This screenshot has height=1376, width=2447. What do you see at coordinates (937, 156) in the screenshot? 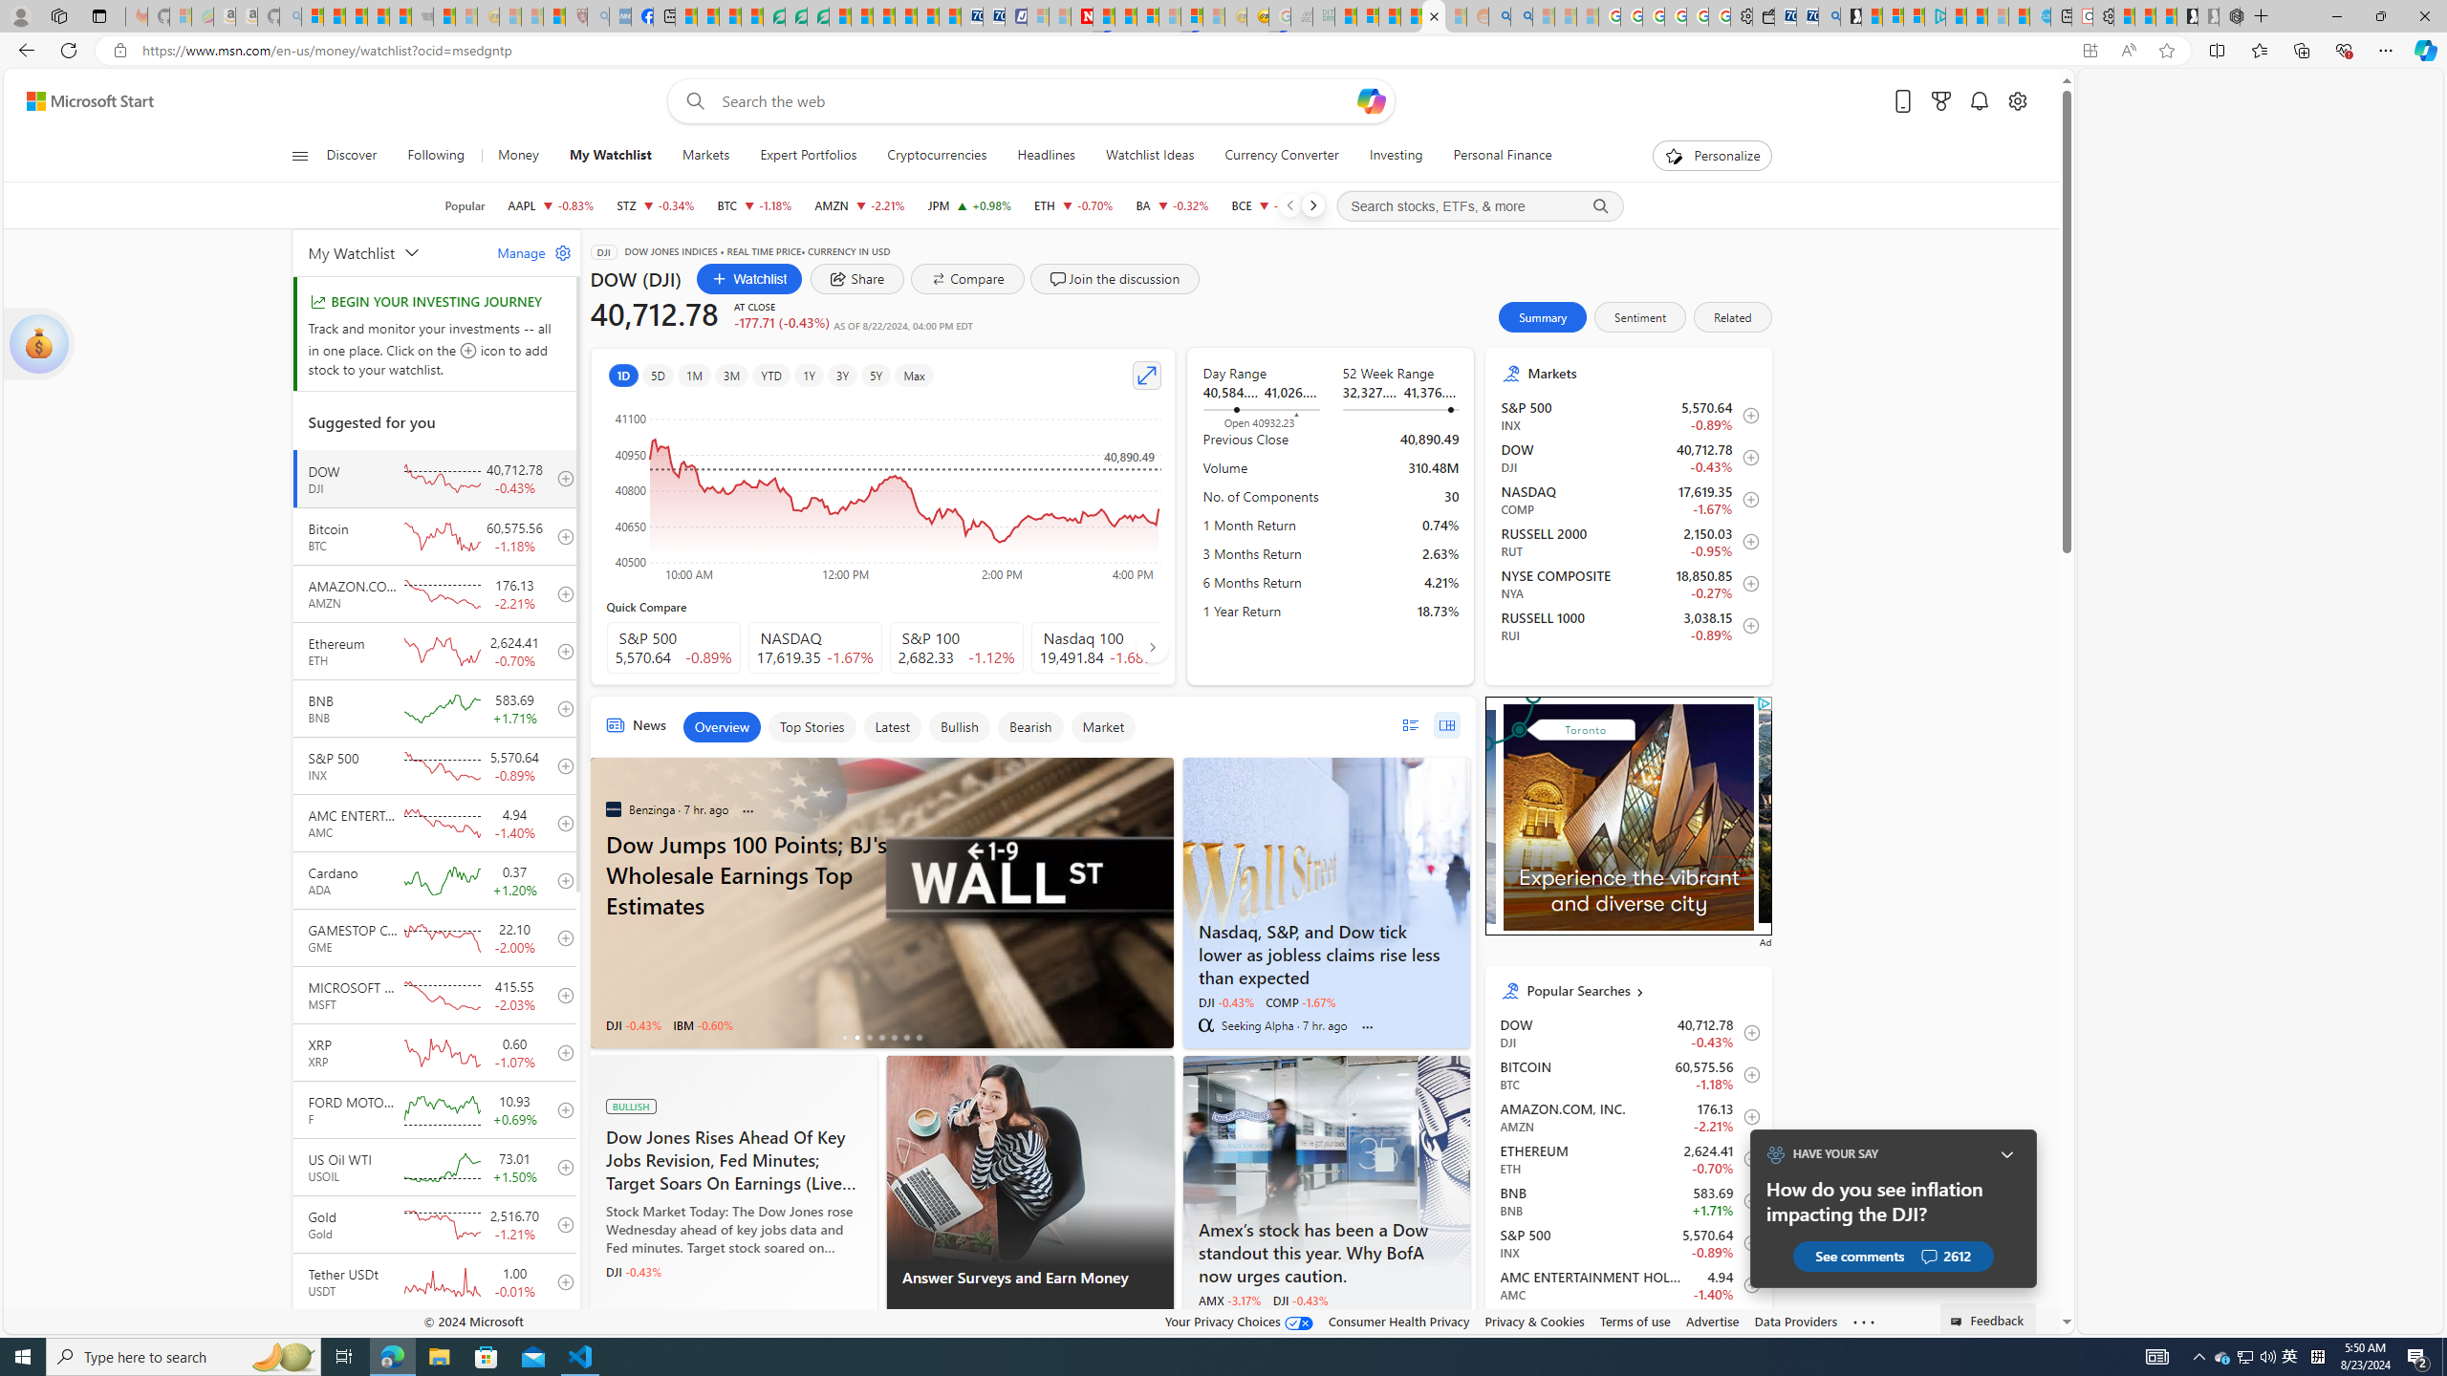
I see `Cryptocurrencies` at bounding box center [937, 156].